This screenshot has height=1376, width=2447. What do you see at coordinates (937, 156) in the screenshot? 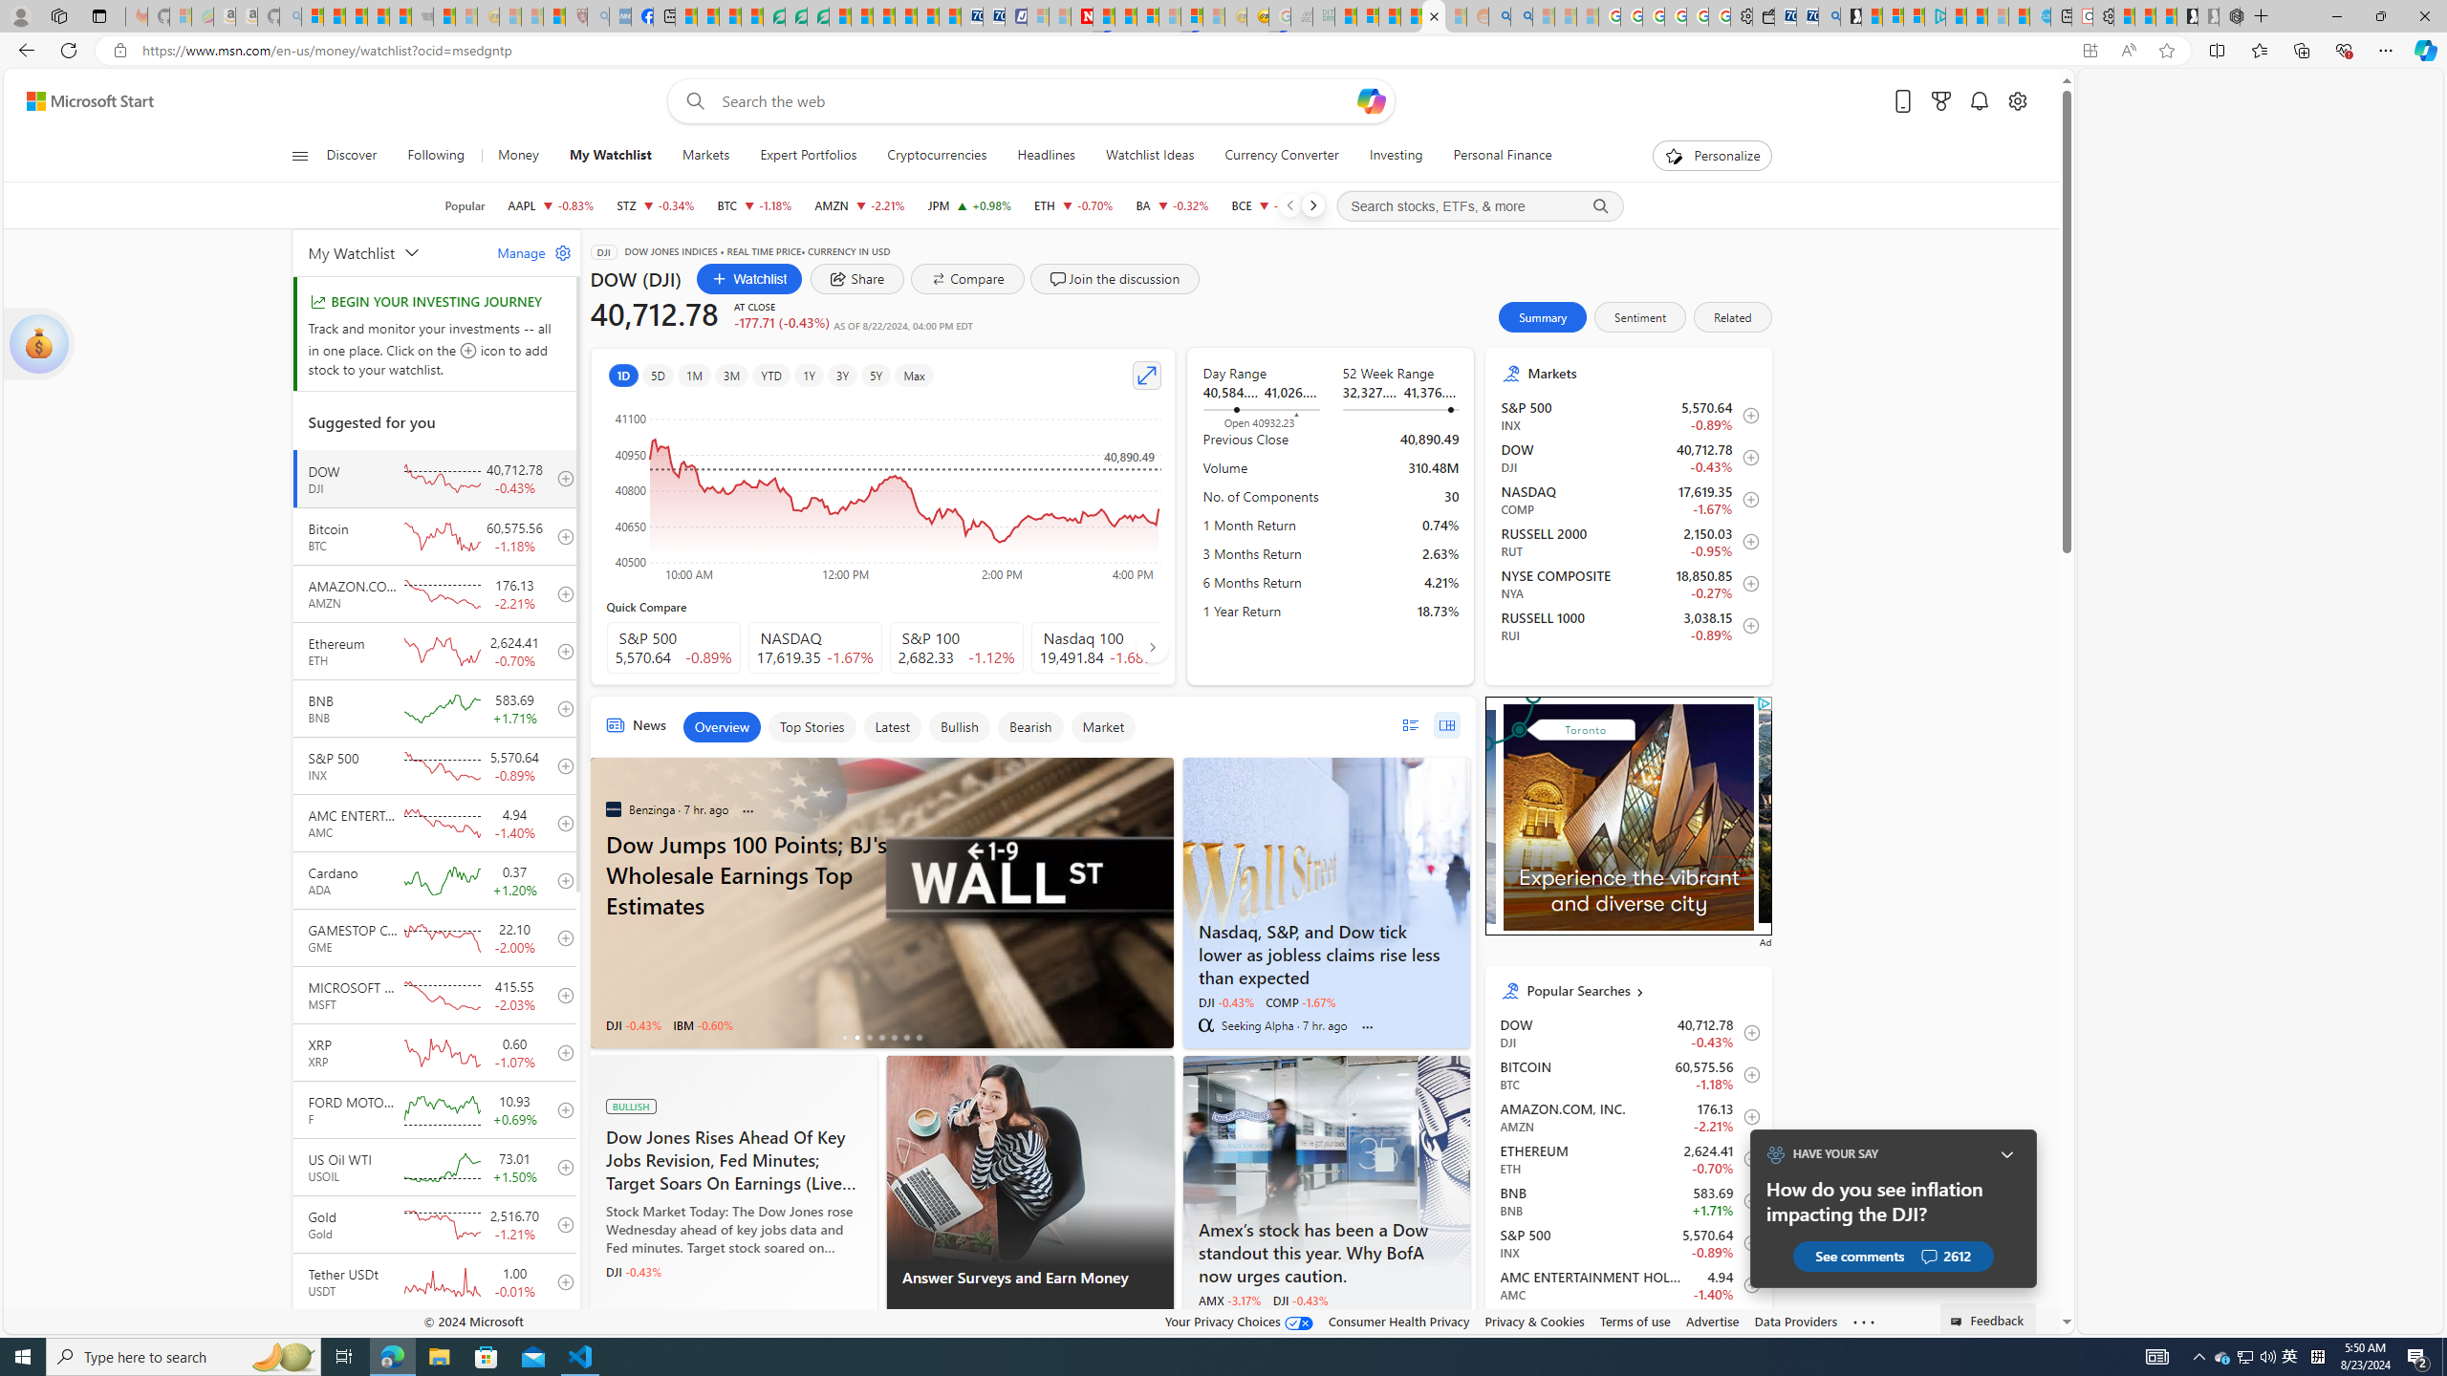
I see `Cryptocurrencies` at bounding box center [937, 156].